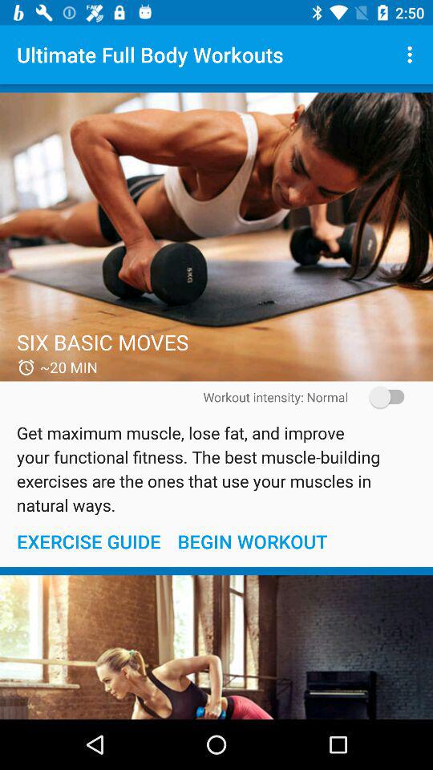 Image resolution: width=433 pixels, height=770 pixels. Describe the element at coordinates (412, 55) in the screenshot. I see `select the icon to the right of ultimate full body app` at that location.